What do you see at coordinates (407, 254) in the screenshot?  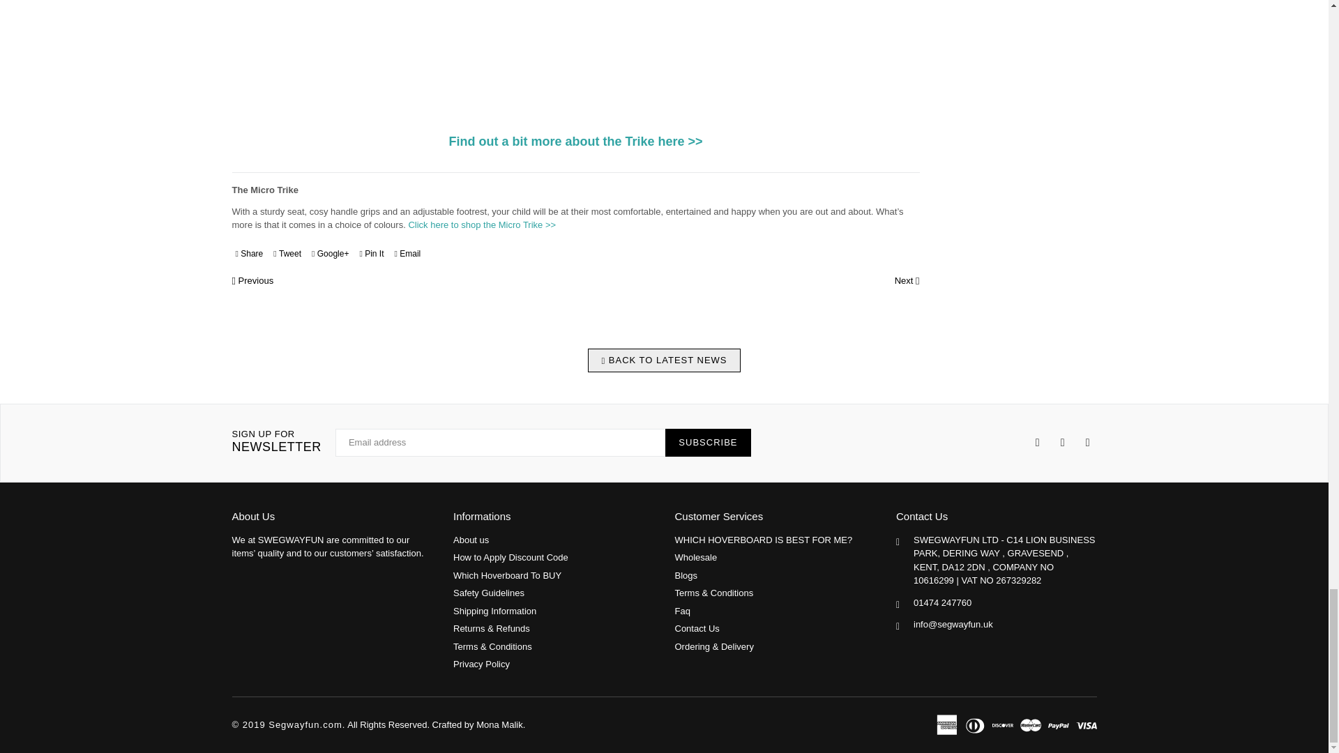 I see `Share by Email` at bounding box center [407, 254].